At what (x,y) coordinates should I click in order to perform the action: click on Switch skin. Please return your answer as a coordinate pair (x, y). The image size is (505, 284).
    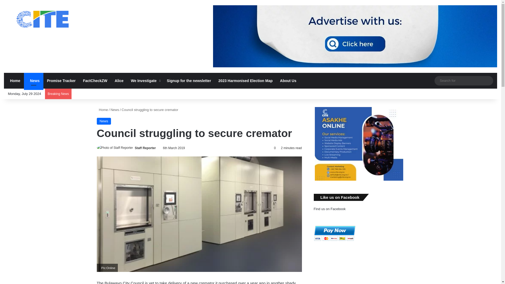
    Looking at the image, I should click on (430, 80).